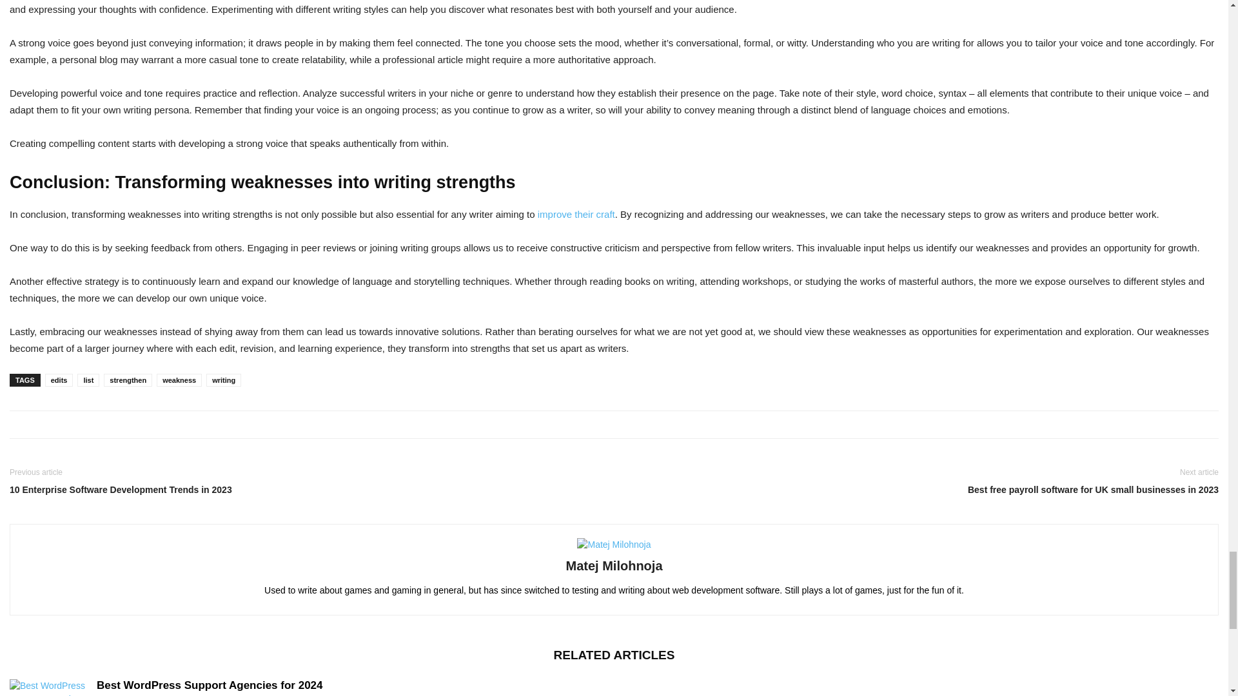  Describe the element at coordinates (224, 380) in the screenshot. I see `writing` at that location.